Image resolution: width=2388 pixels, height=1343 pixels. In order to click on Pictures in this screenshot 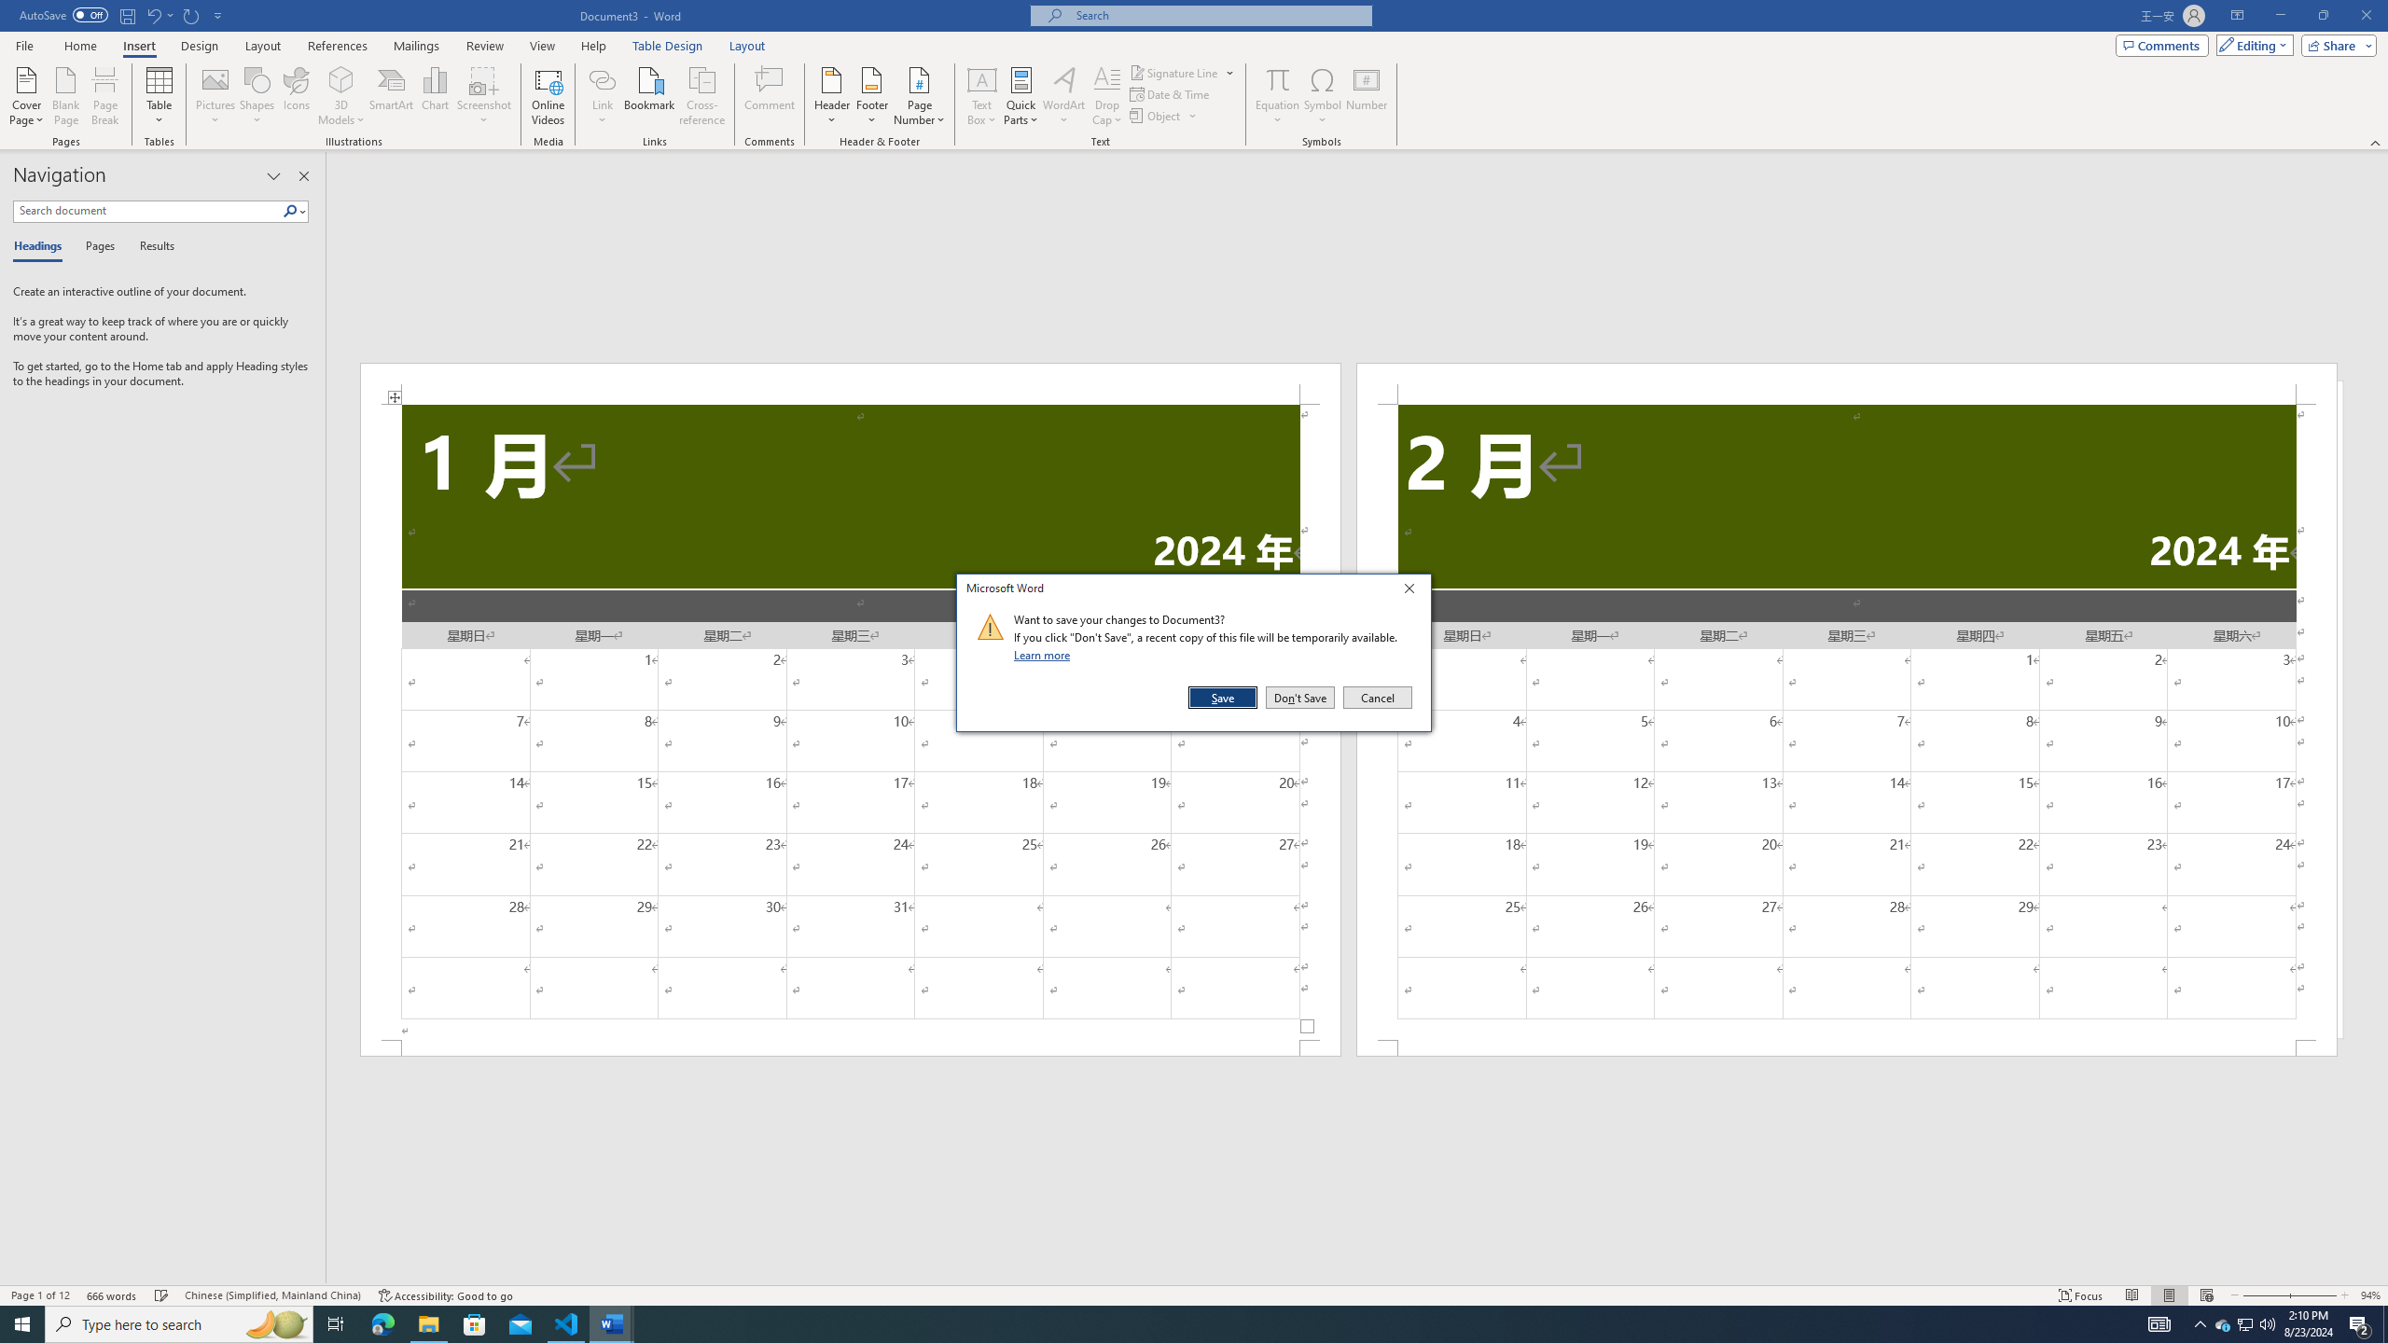, I will do `click(216, 96)`.